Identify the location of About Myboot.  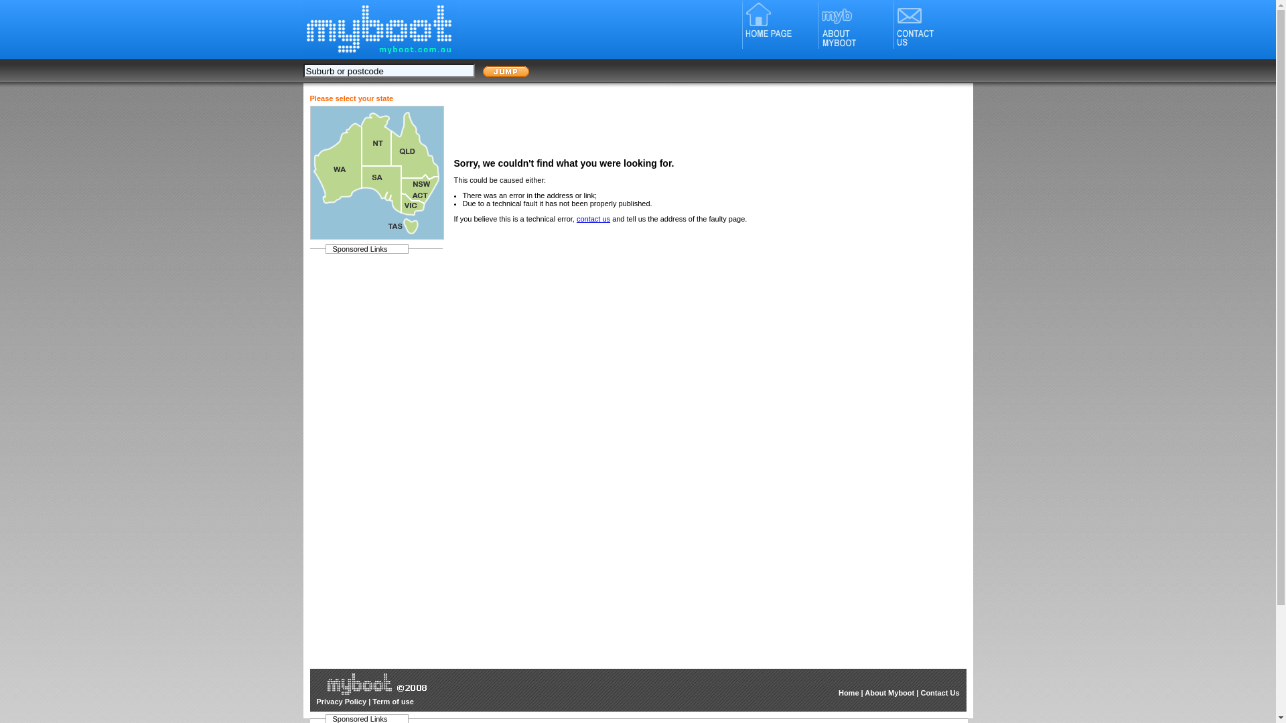
(889, 693).